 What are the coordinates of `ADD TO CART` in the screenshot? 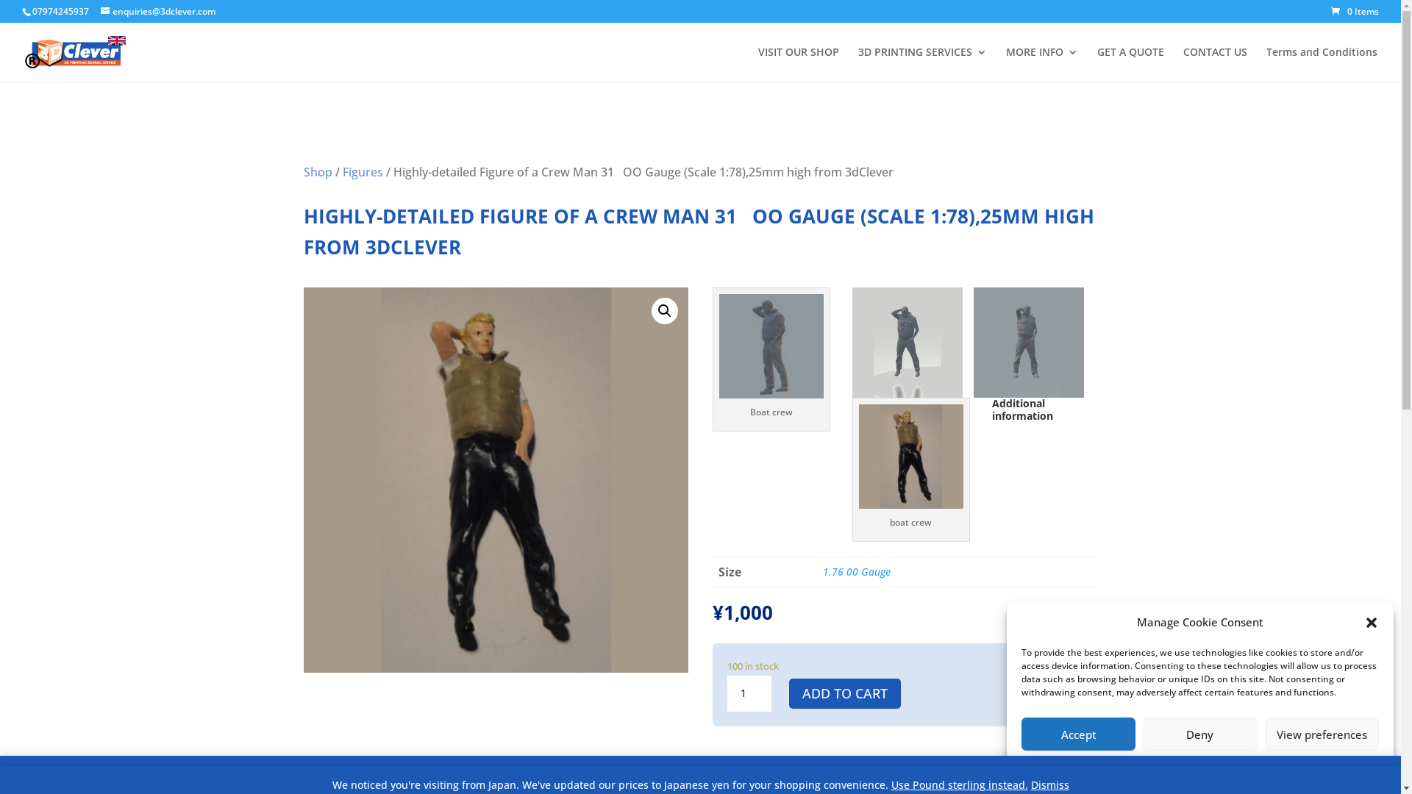 It's located at (845, 694).